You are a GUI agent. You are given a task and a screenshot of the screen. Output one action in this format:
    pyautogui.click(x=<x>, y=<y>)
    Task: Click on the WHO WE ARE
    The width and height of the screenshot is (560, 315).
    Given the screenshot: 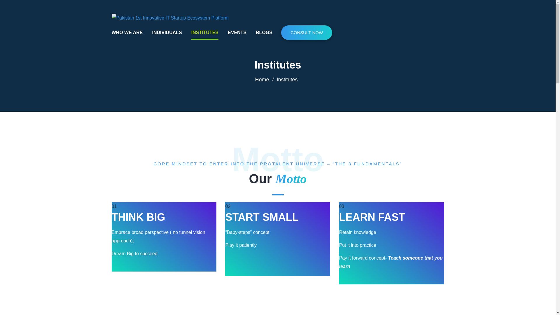 What is the action you would take?
    pyautogui.click(x=127, y=33)
    